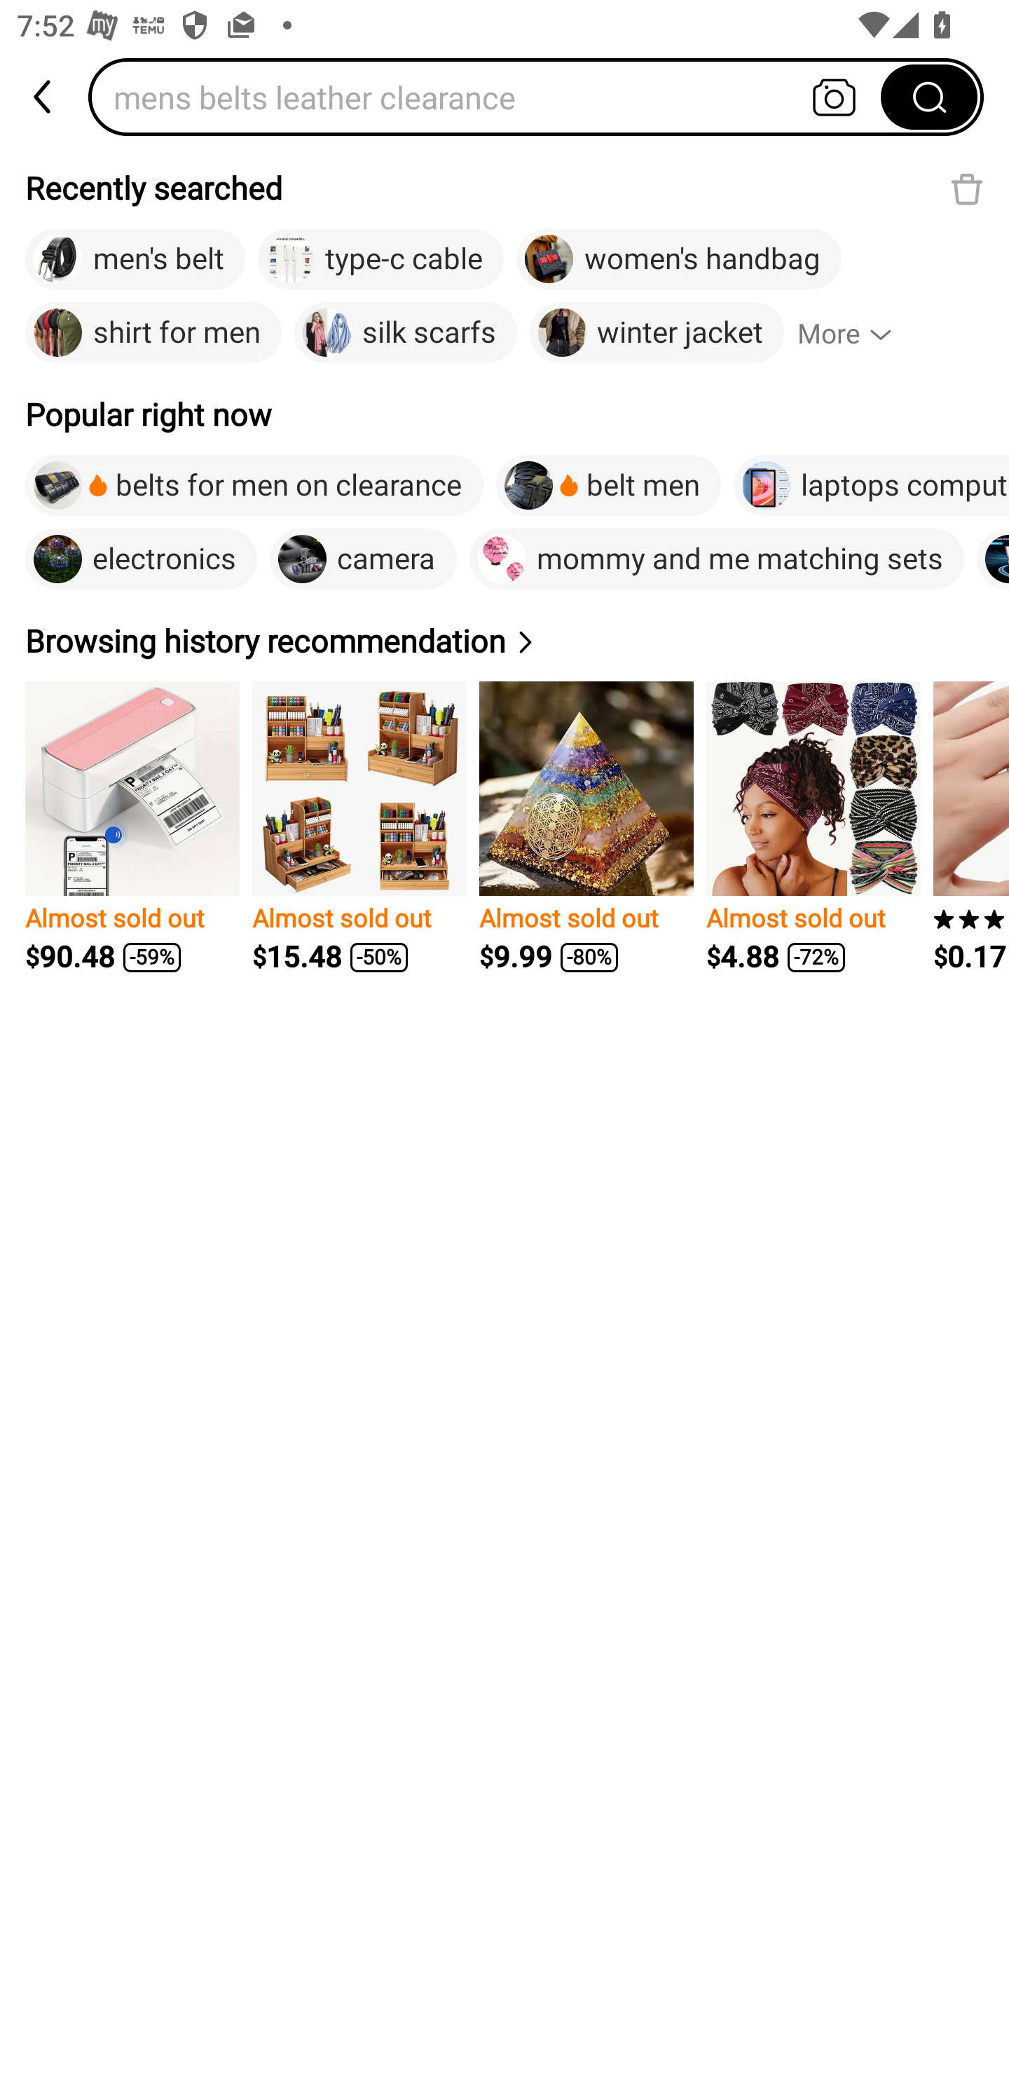 The width and height of the screenshot is (1009, 2075). What do you see at coordinates (678, 259) in the screenshot?
I see `women's handbag` at bounding box center [678, 259].